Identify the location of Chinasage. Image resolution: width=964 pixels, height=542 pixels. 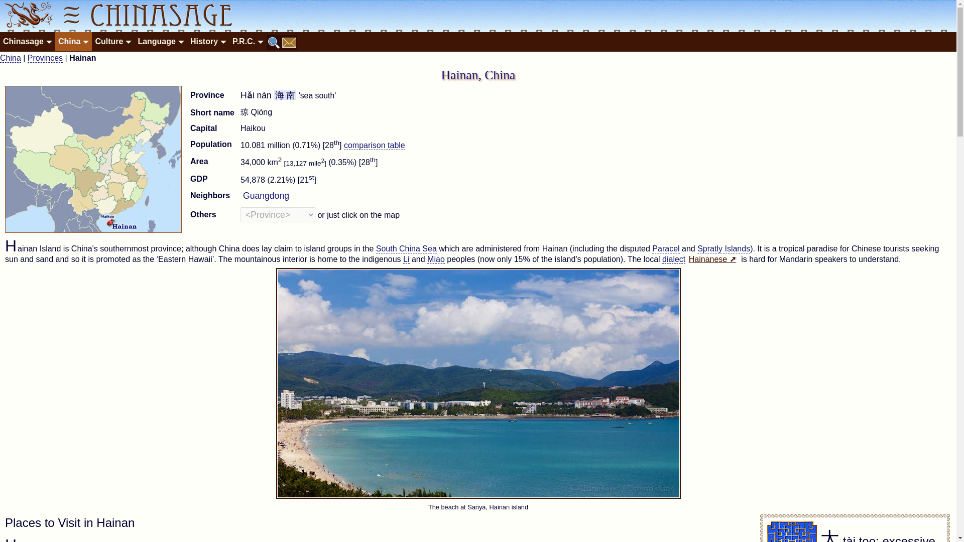
(27, 41).